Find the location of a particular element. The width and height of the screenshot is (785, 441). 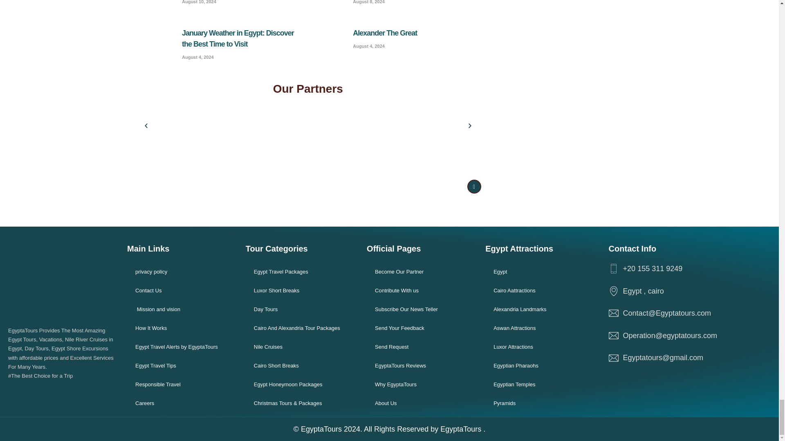

What To Pack For Egypt: Best List 8 is located at coordinates (308, 124).